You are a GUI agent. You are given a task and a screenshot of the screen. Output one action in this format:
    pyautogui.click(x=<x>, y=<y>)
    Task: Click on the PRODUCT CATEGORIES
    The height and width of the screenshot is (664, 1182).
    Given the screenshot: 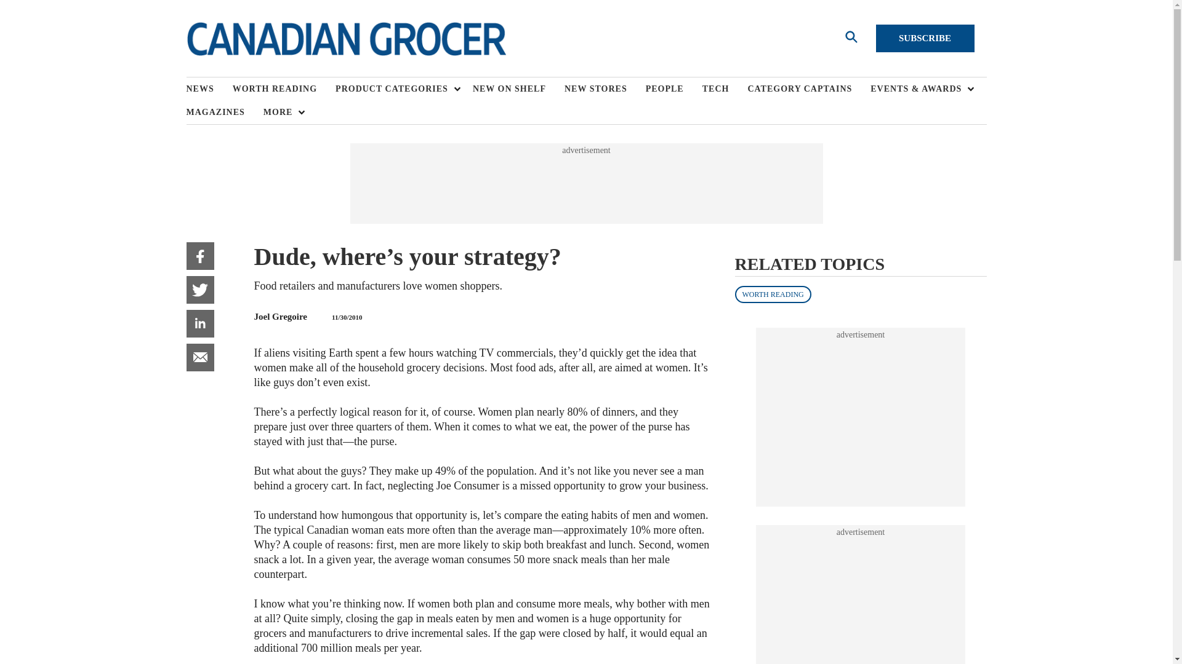 What is the action you would take?
    pyautogui.click(x=395, y=89)
    